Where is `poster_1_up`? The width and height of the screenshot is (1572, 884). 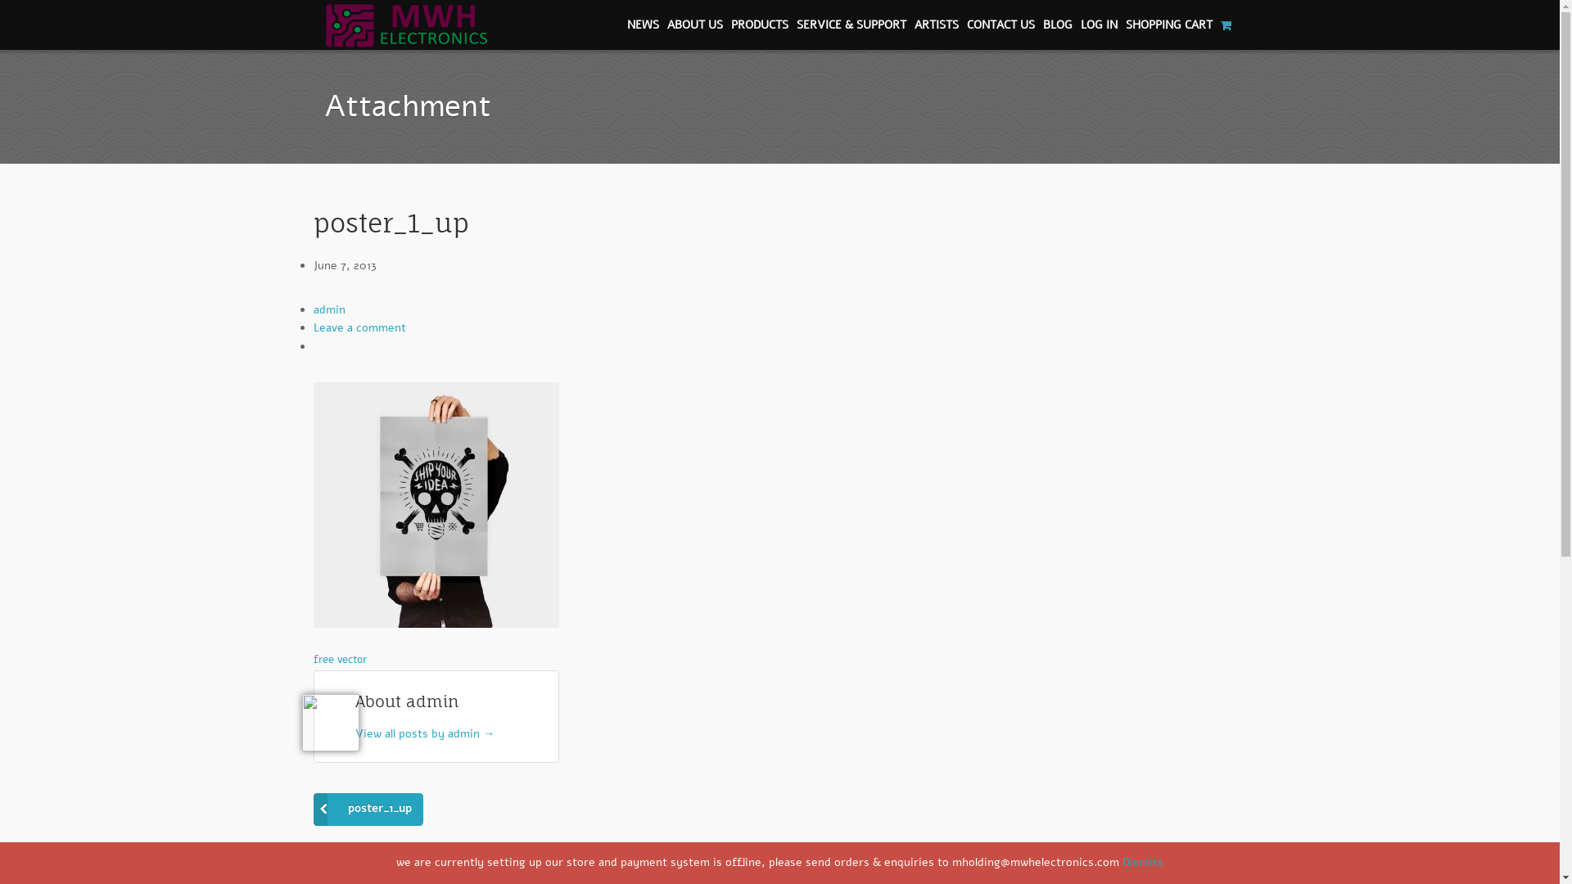
poster_1_up is located at coordinates (368, 810).